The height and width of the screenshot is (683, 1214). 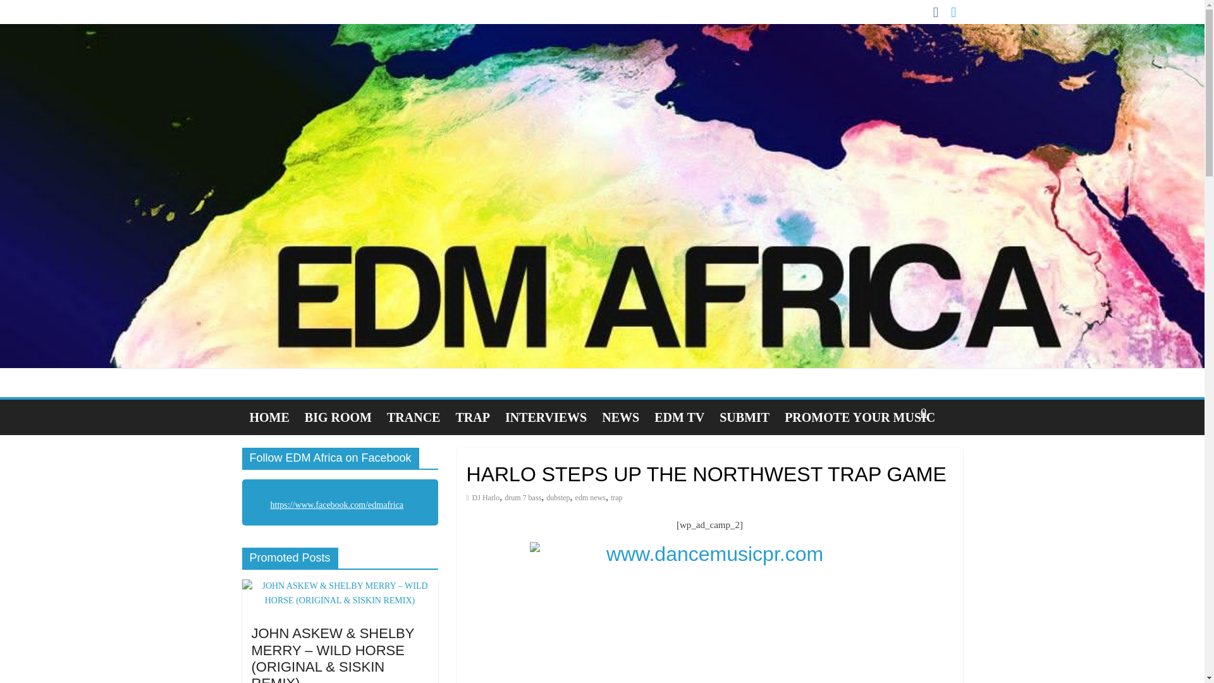 I want to click on trap, so click(x=616, y=497).